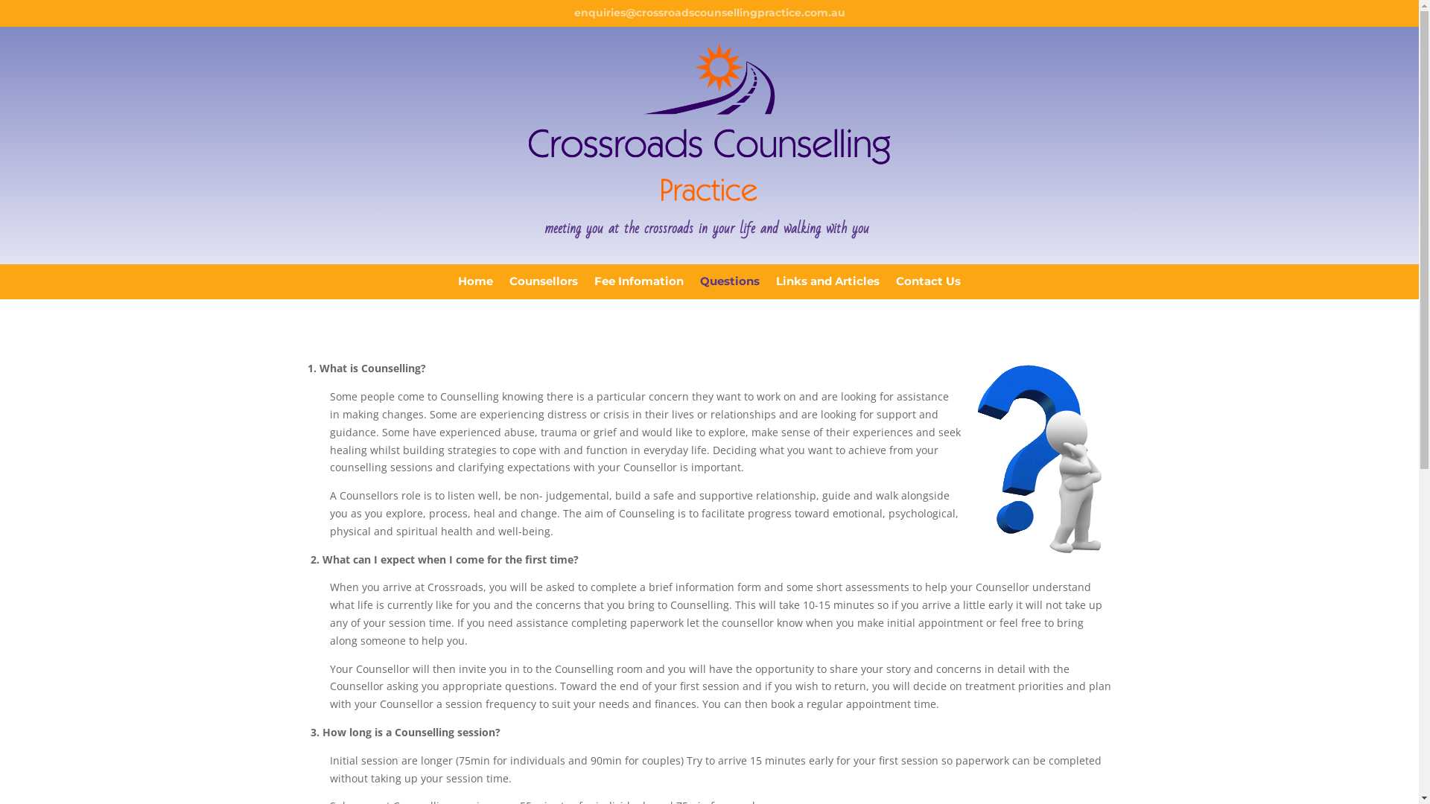 Image resolution: width=1430 pixels, height=804 pixels. What do you see at coordinates (475, 284) in the screenshot?
I see `Home` at bounding box center [475, 284].